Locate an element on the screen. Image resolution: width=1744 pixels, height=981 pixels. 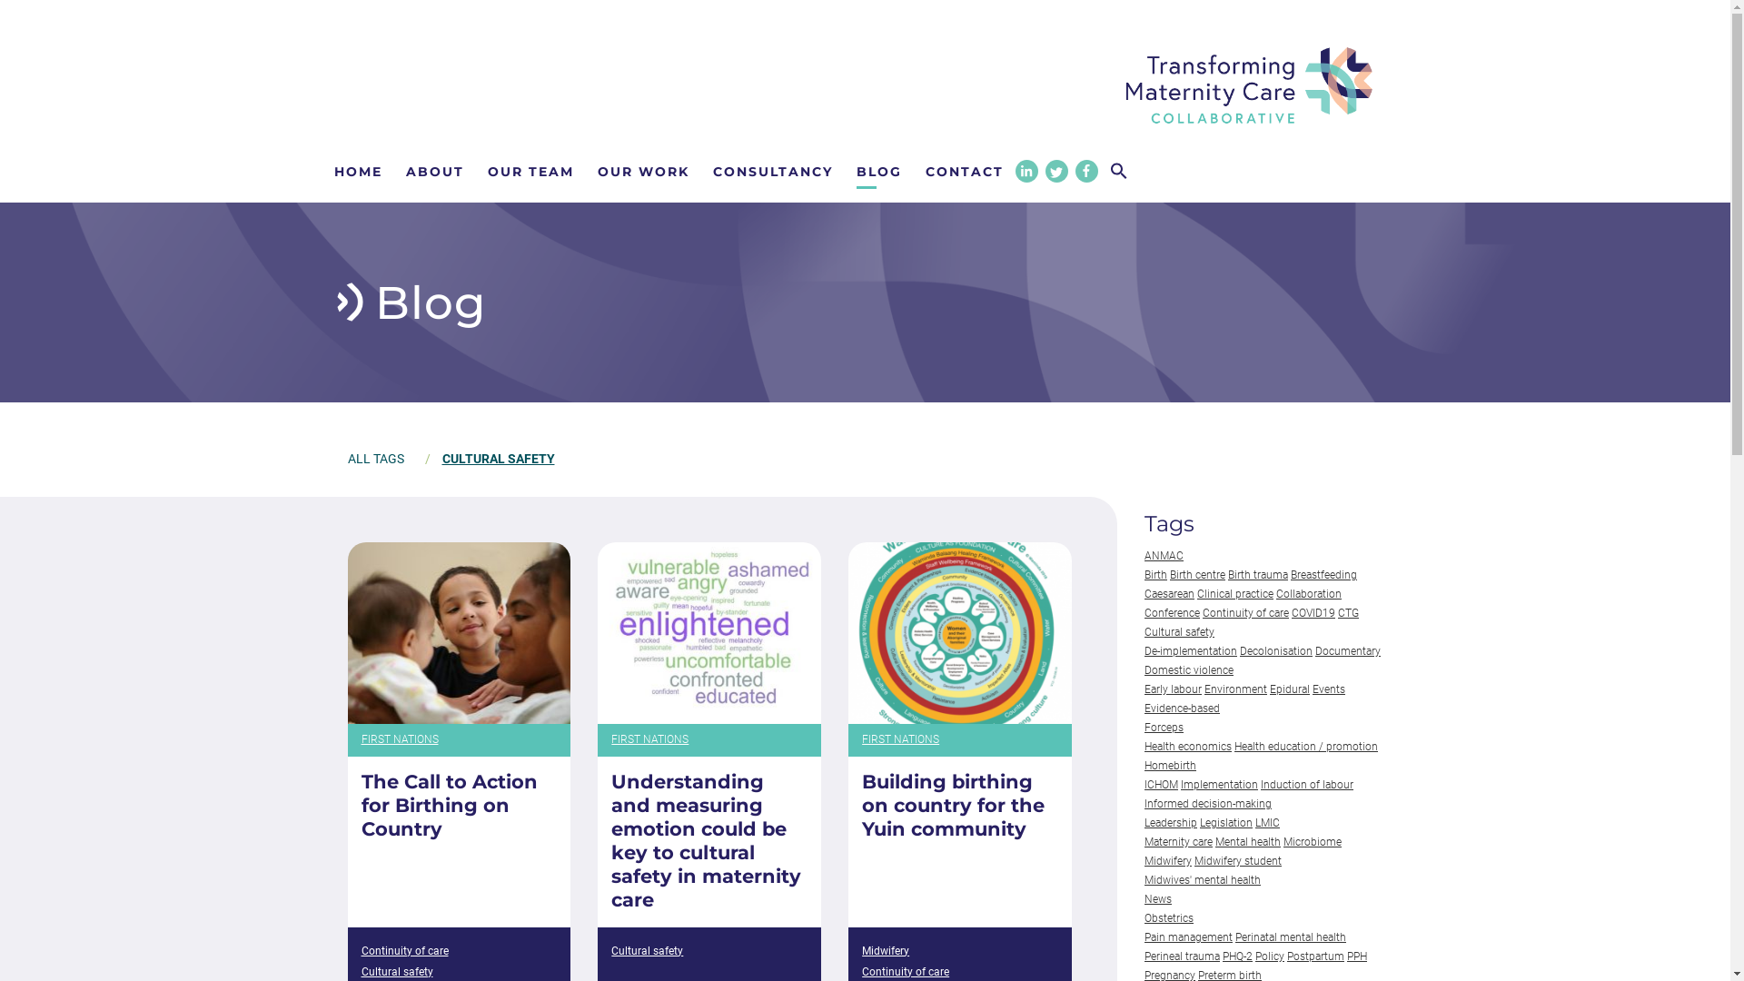
Cultural safety is located at coordinates (1179, 632).